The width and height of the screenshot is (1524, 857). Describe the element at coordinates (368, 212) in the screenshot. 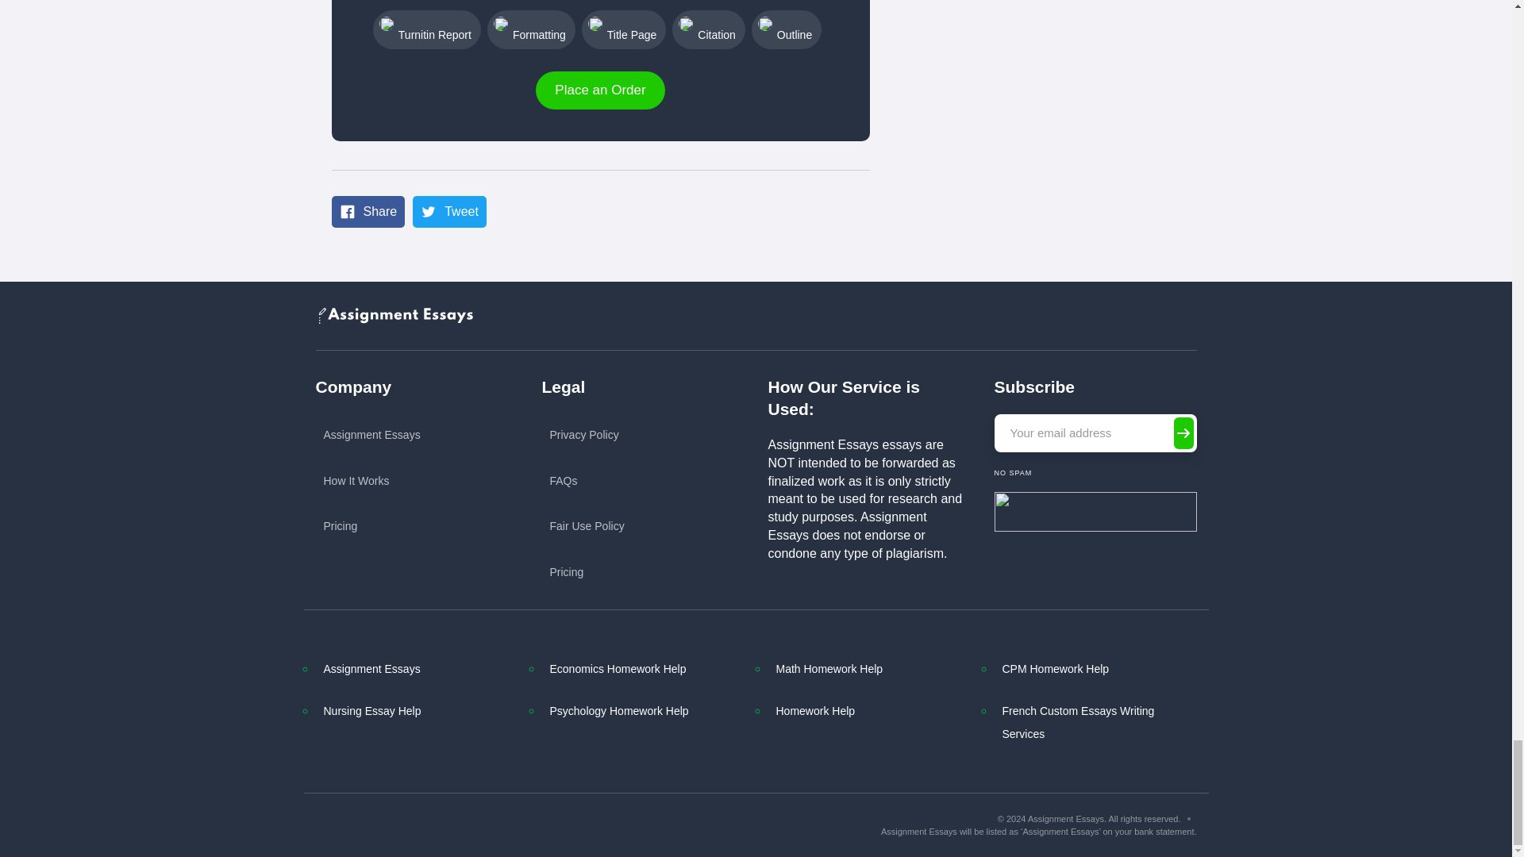

I see `Share` at that location.